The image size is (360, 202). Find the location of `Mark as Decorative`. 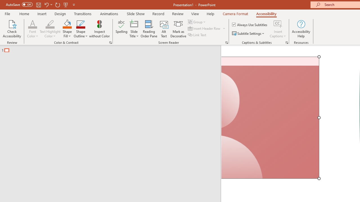

Mark as Decorative is located at coordinates (178, 29).